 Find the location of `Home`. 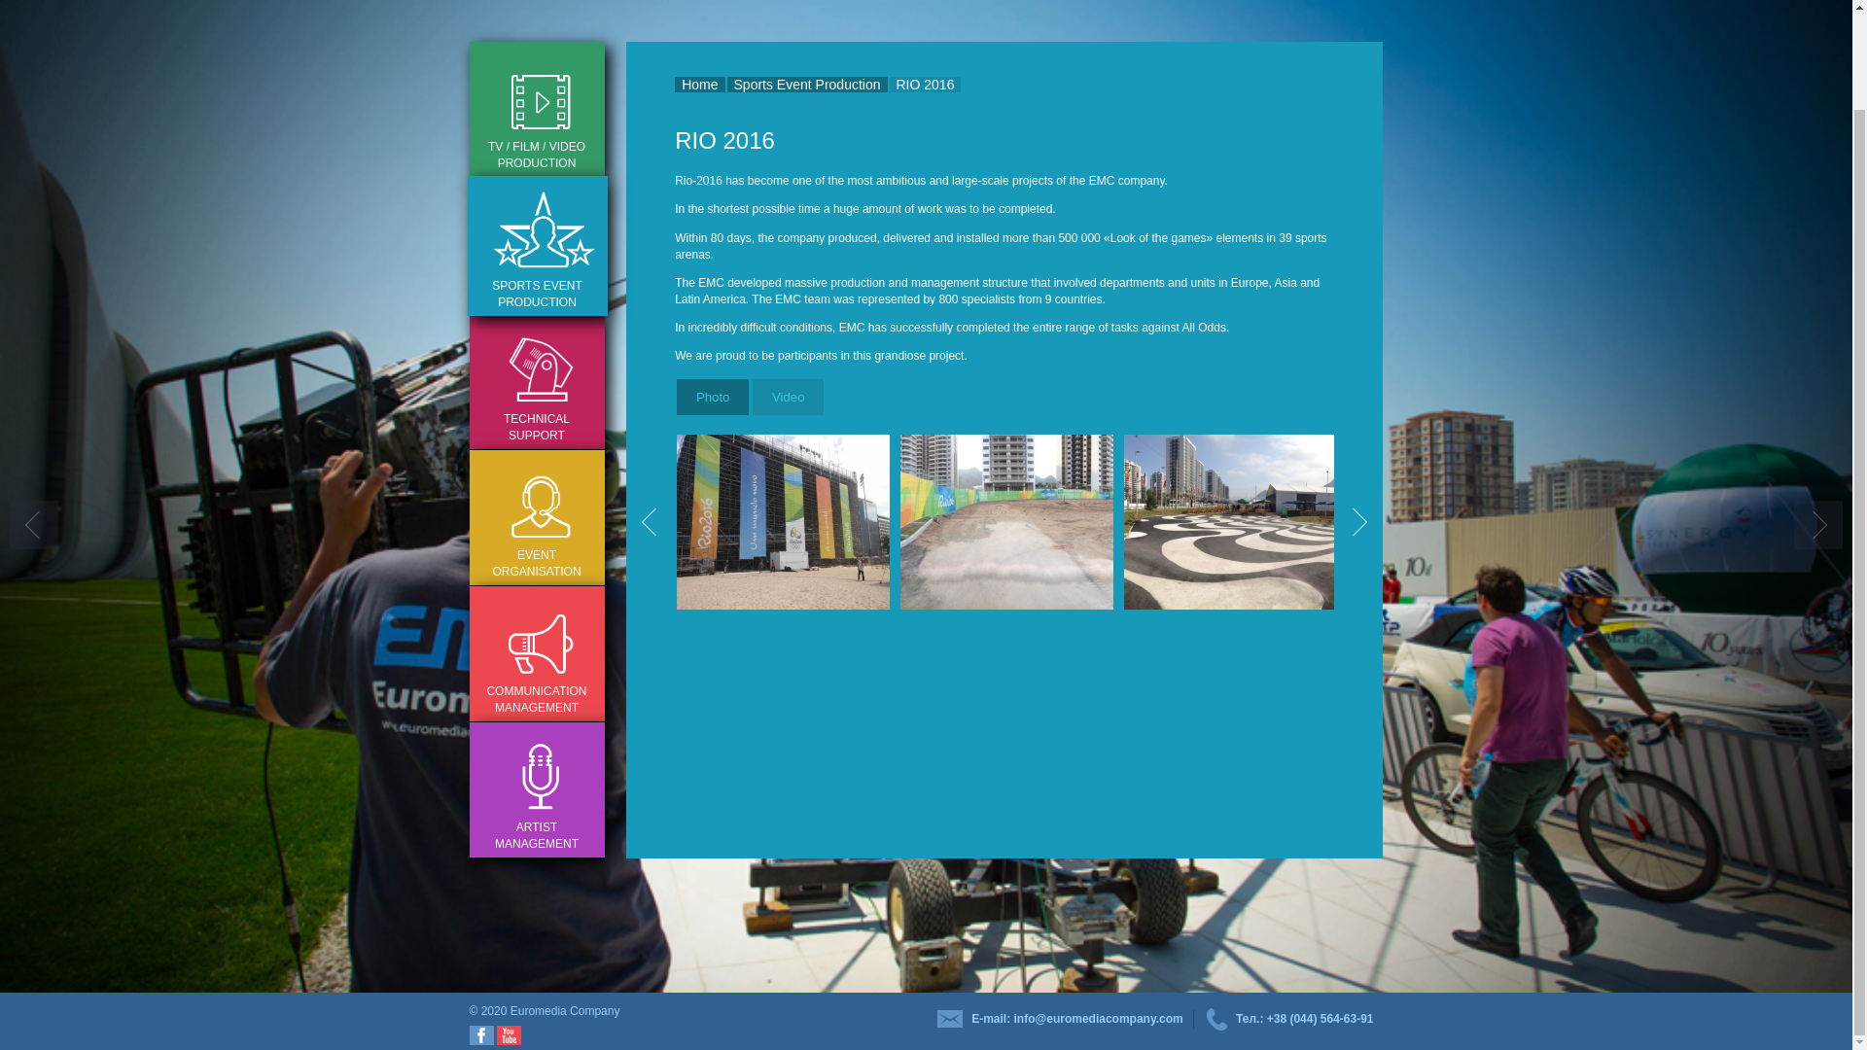

Home is located at coordinates (698, 84).